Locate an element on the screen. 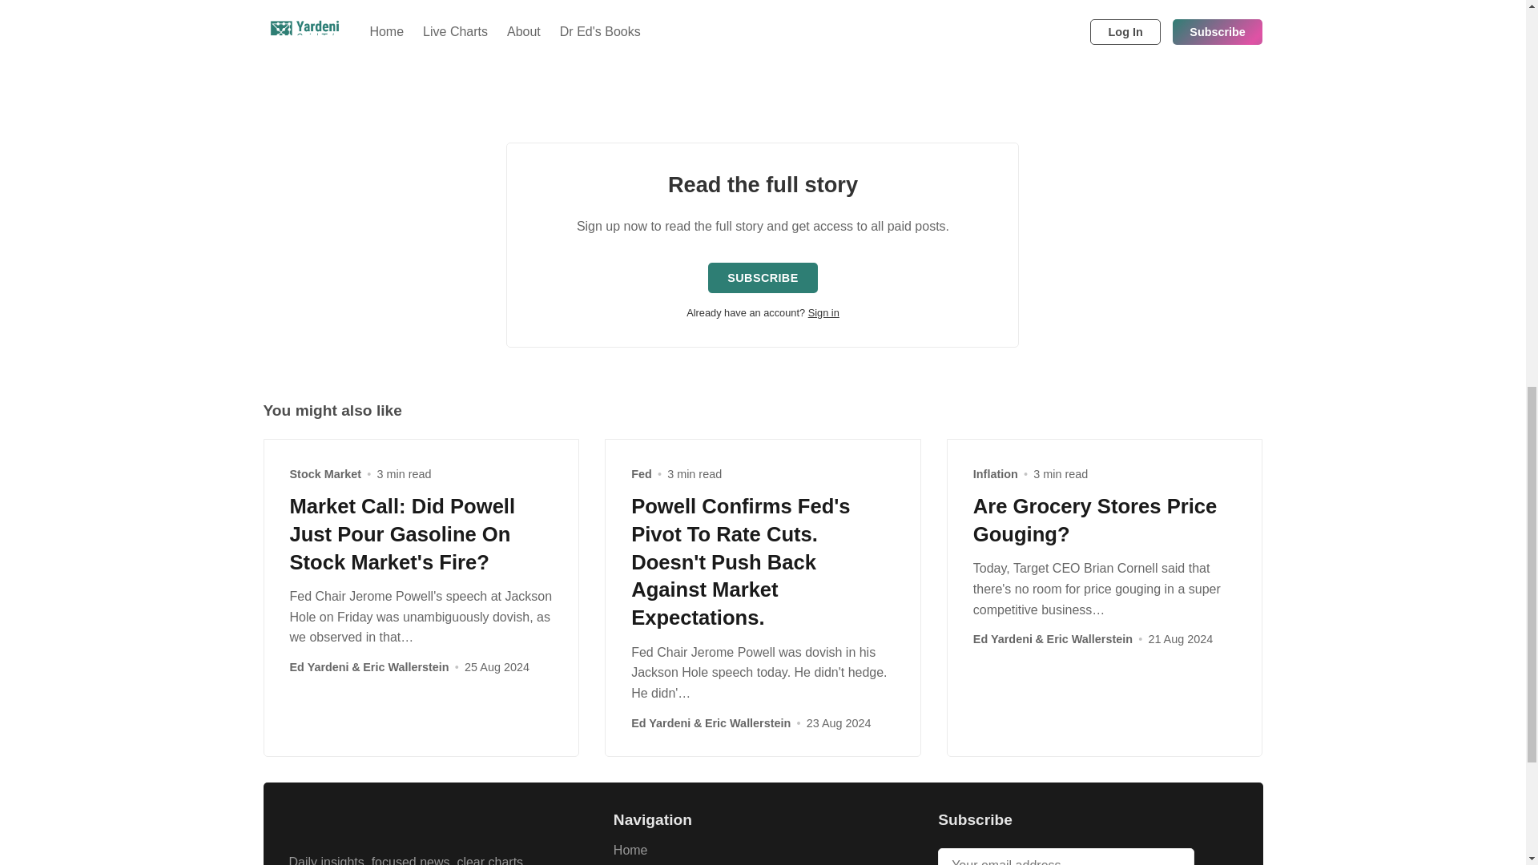 Image resolution: width=1538 pixels, height=865 pixels. Ed Yardeni is located at coordinates (319, 668).